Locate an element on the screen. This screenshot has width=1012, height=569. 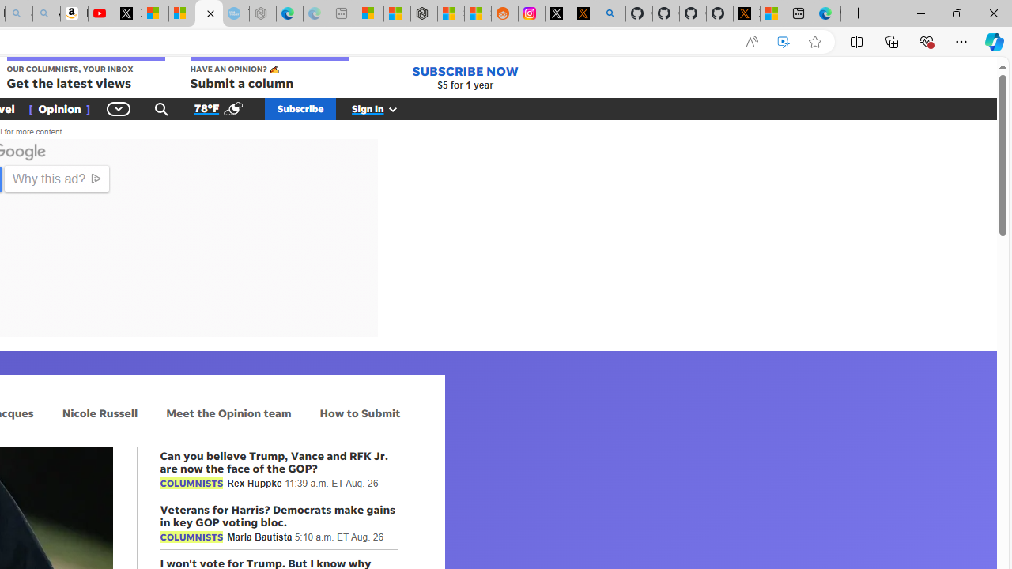
AutomationID: cbb is located at coordinates (370, 145).